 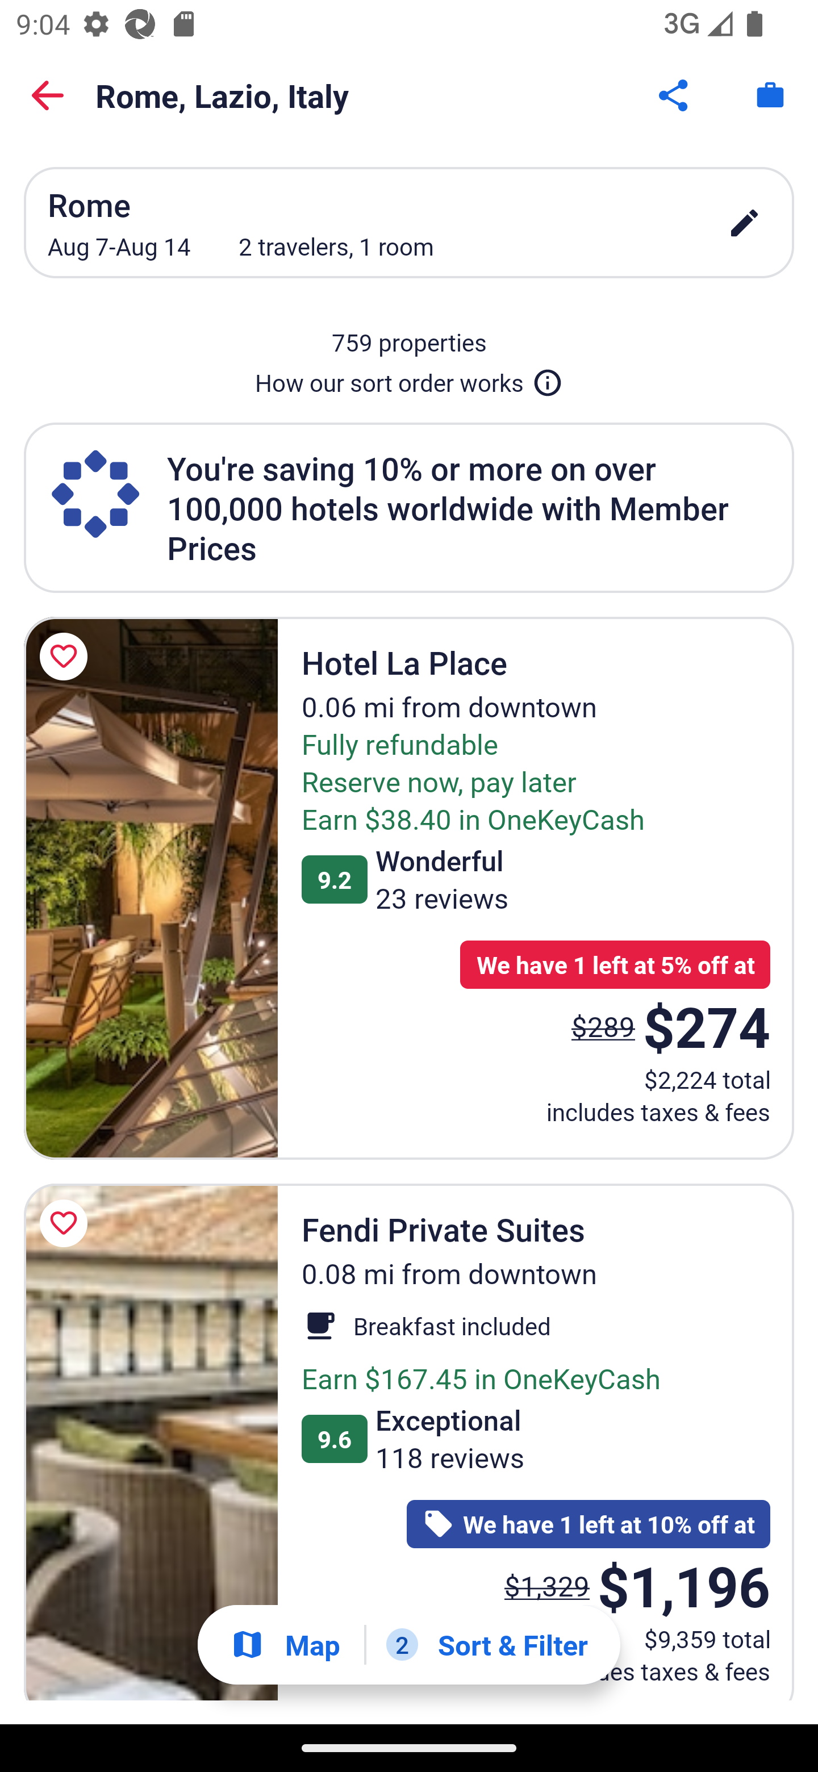 I want to click on Show map Map Show map Button, so click(x=285, y=1645).